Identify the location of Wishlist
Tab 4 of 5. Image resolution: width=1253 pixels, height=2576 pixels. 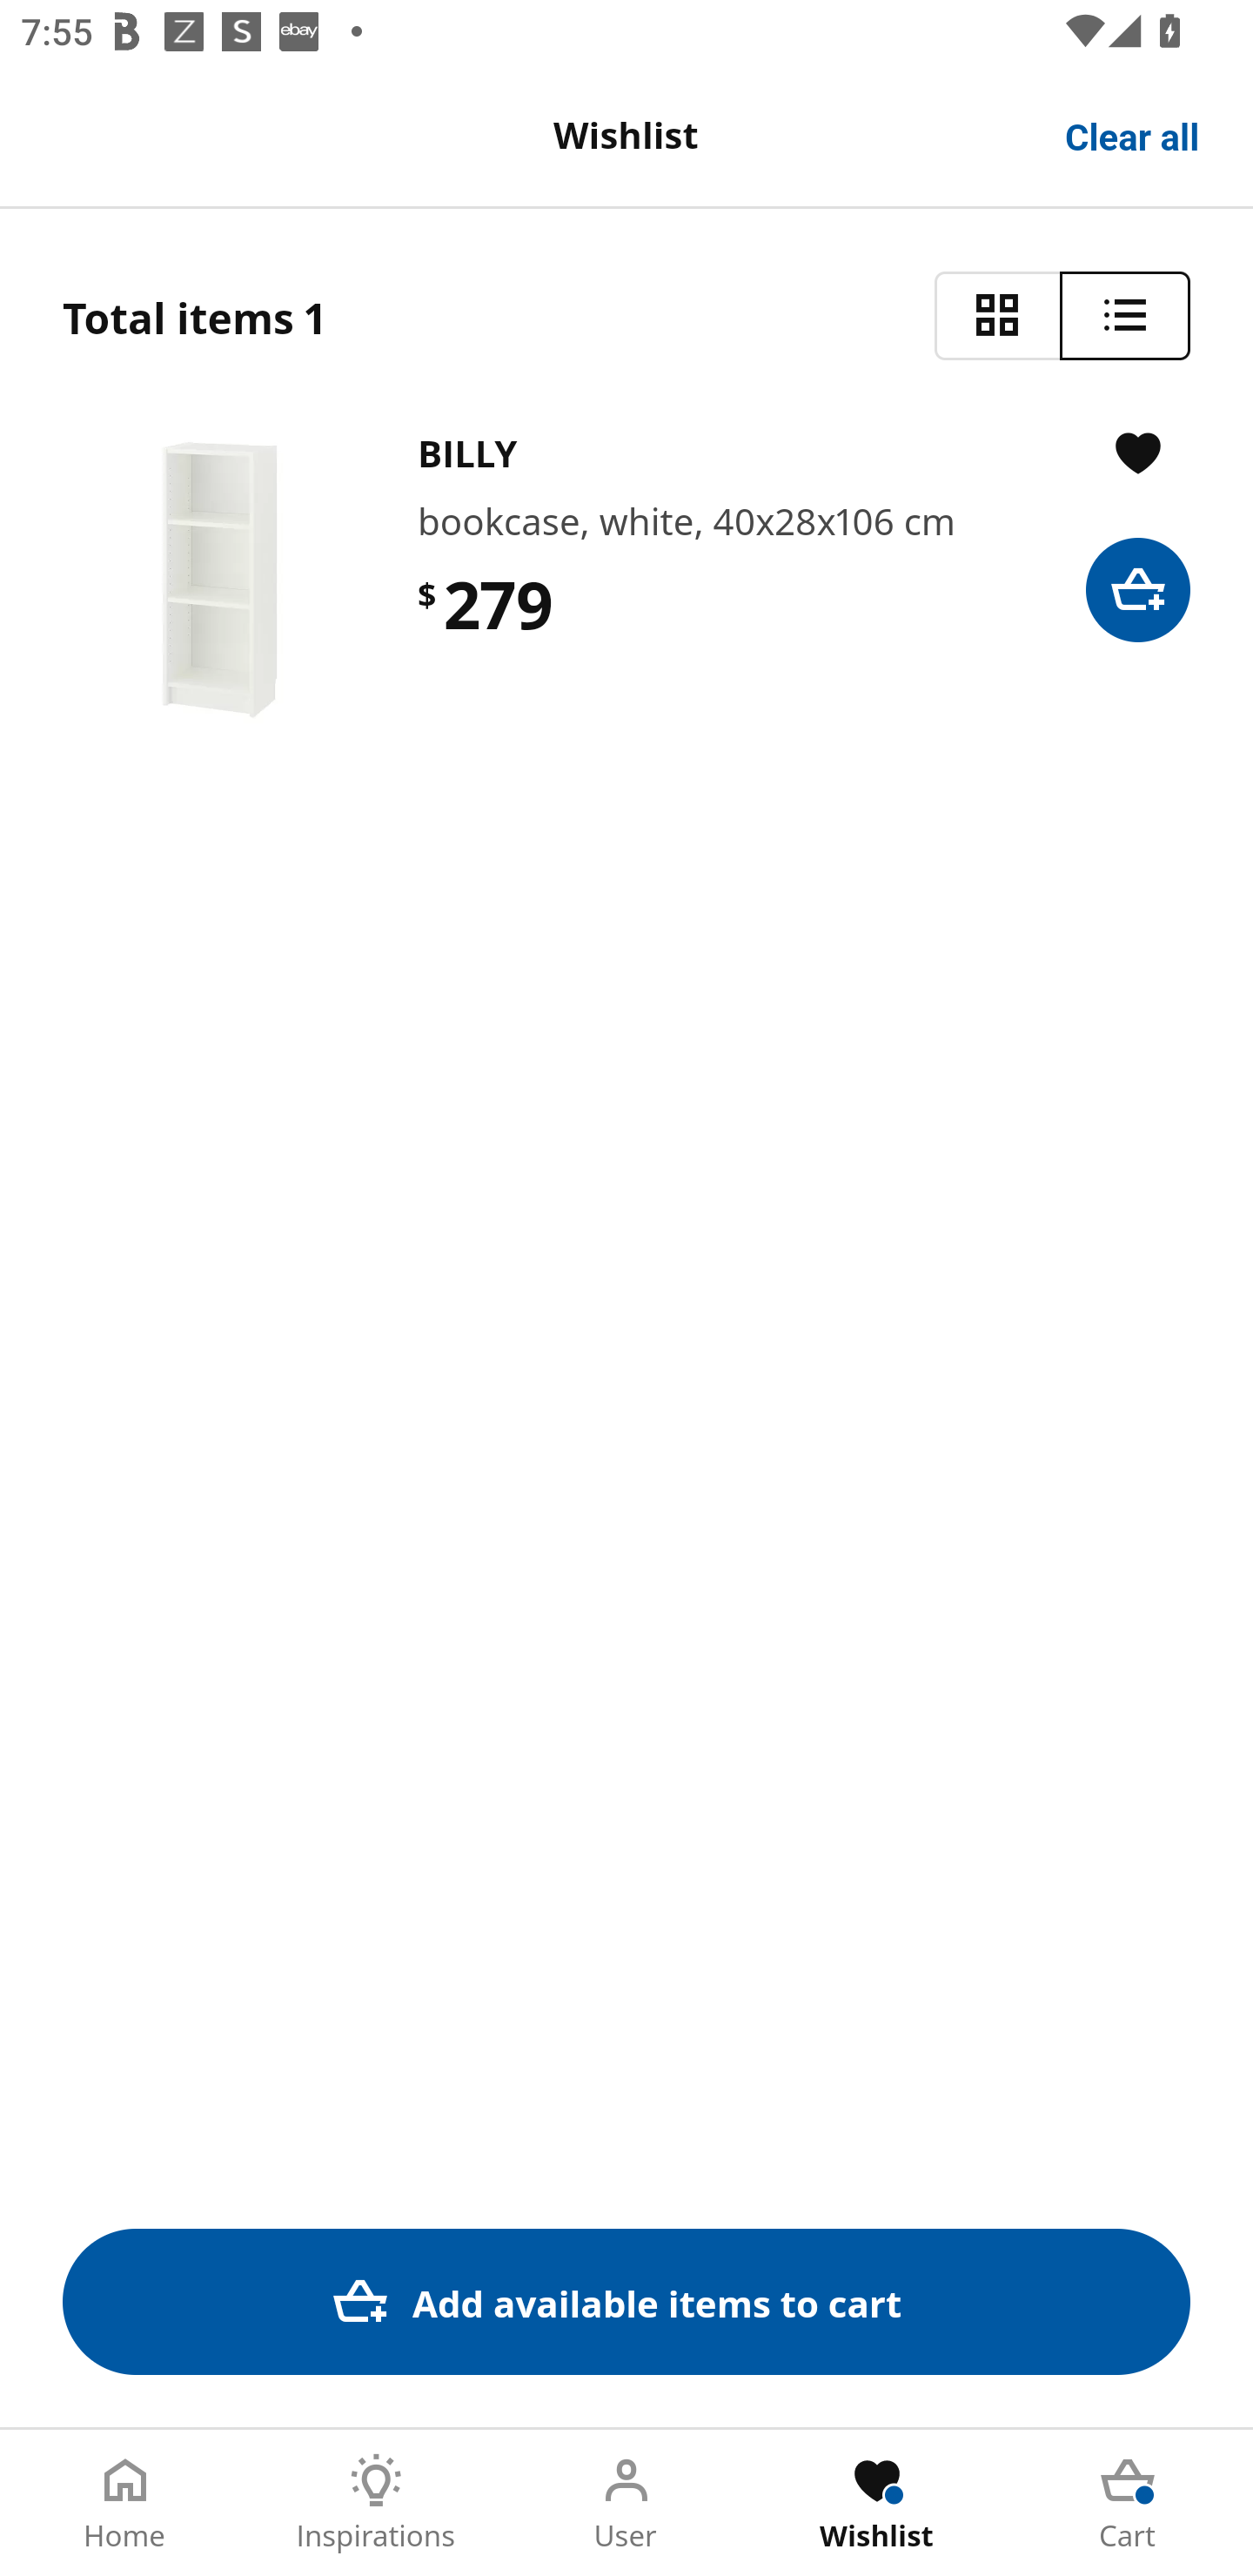
(877, 2503).